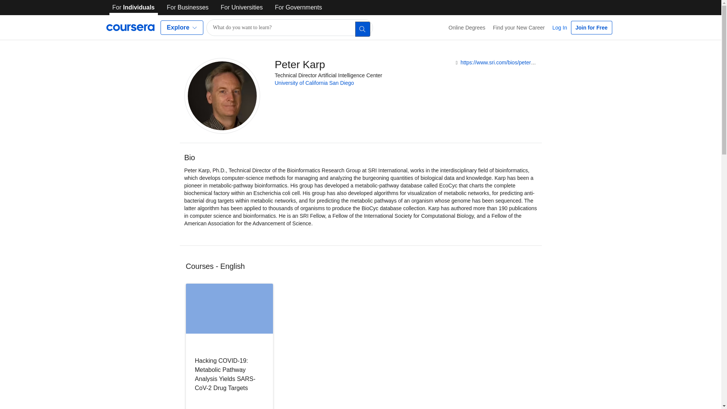 This screenshot has width=727, height=409. I want to click on Online Degrees, so click(467, 27).